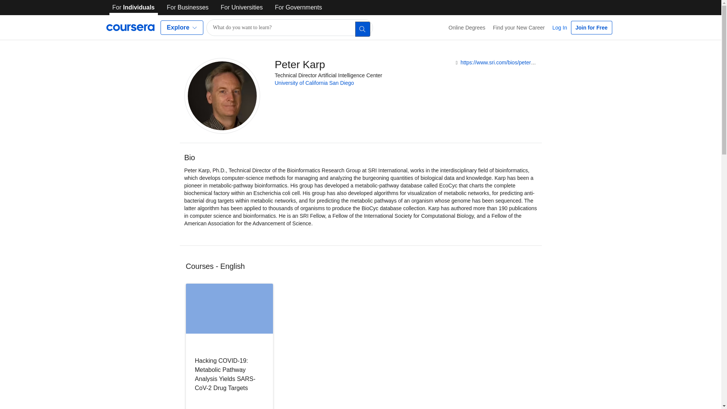 This screenshot has width=727, height=409. I want to click on Online Degrees, so click(467, 27).